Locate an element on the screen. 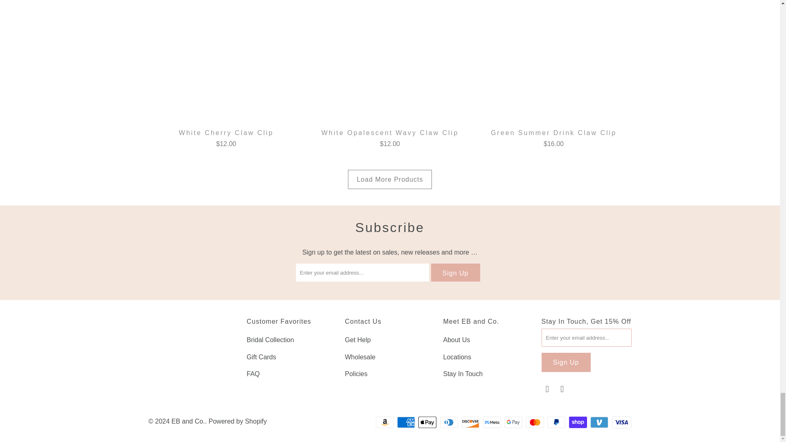 This screenshot has width=786, height=442. Google Pay is located at coordinates (514, 422).